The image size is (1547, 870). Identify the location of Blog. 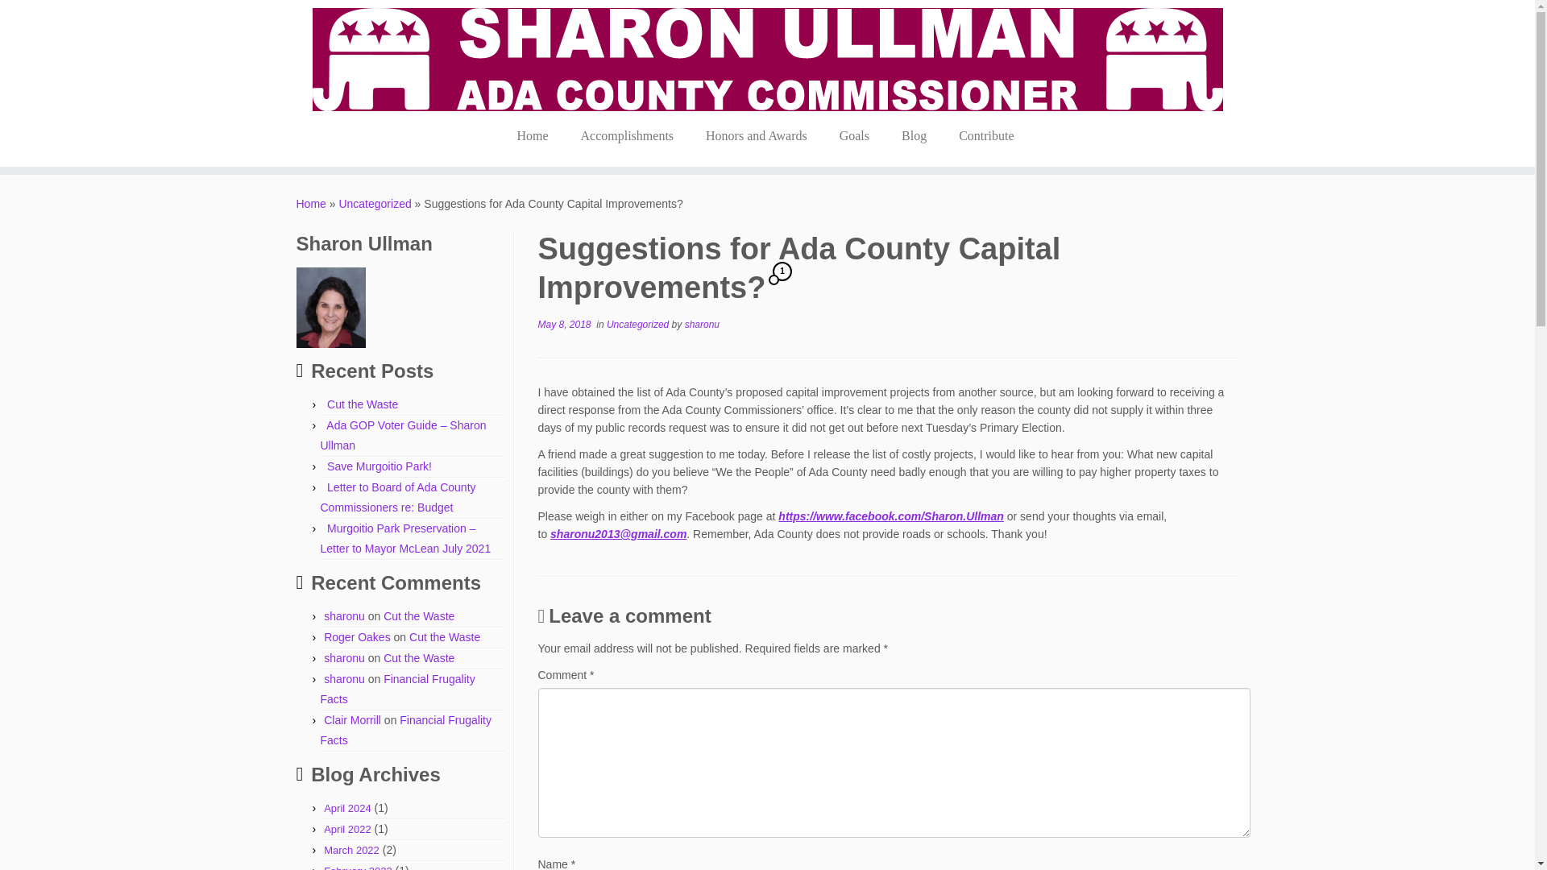
(914, 135).